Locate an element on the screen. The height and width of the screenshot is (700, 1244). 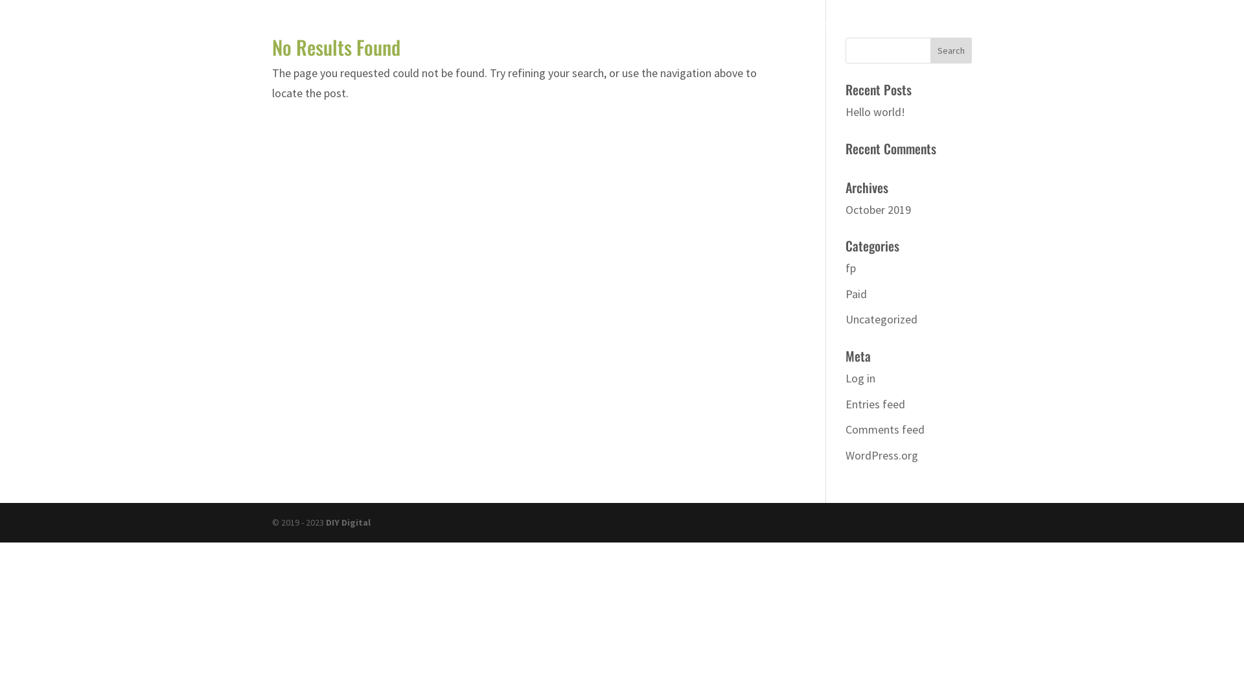
Search is located at coordinates (951, 51).